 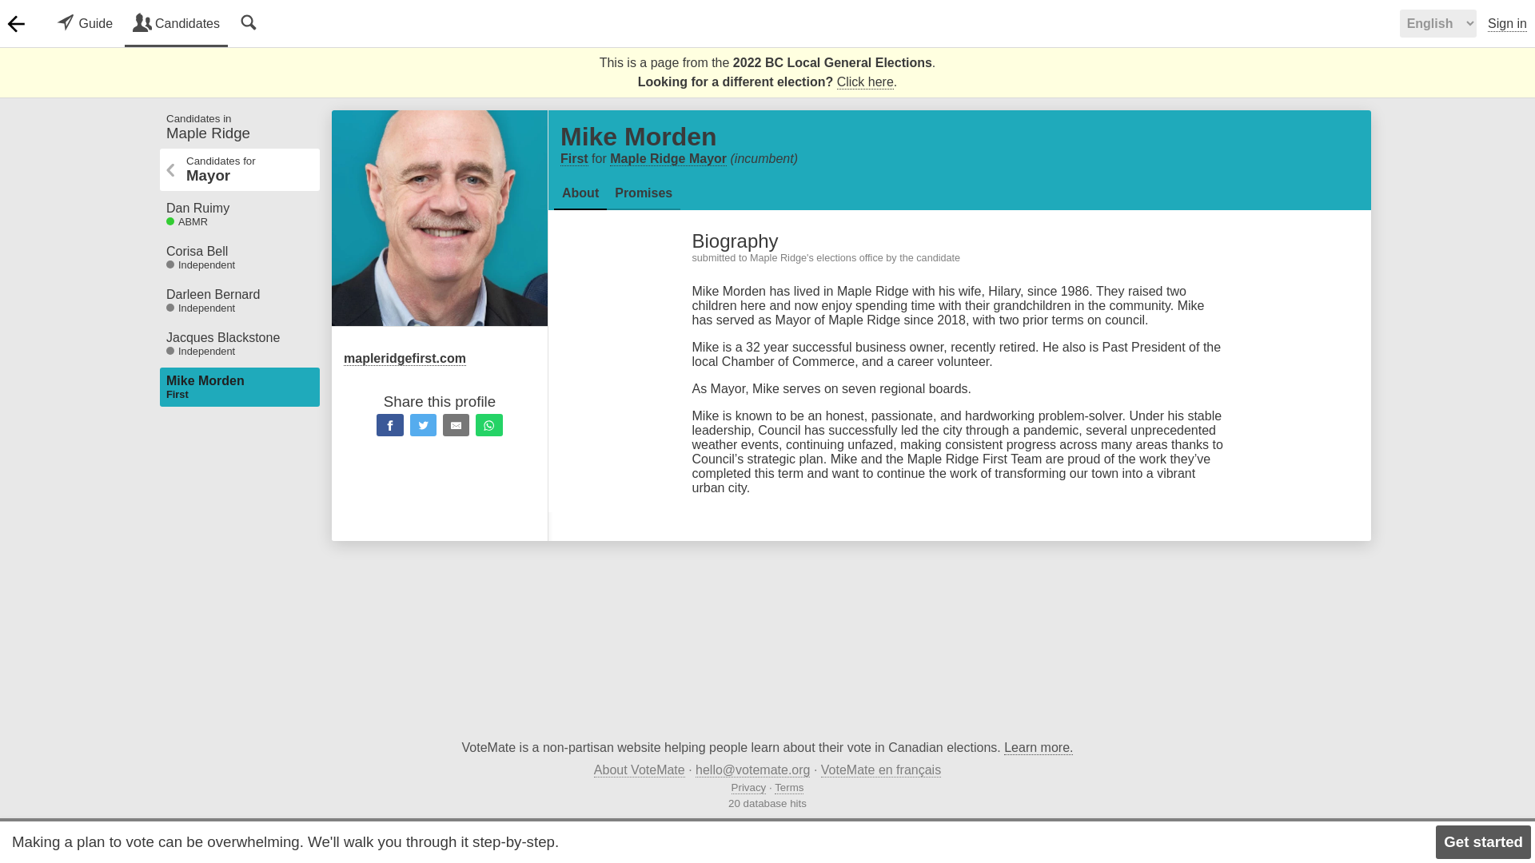 What do you see at coordinates (1507, 24) in the screenshot?
I see `Search for candidates, municipalities, and parties` at bounding box center [1507, 24].